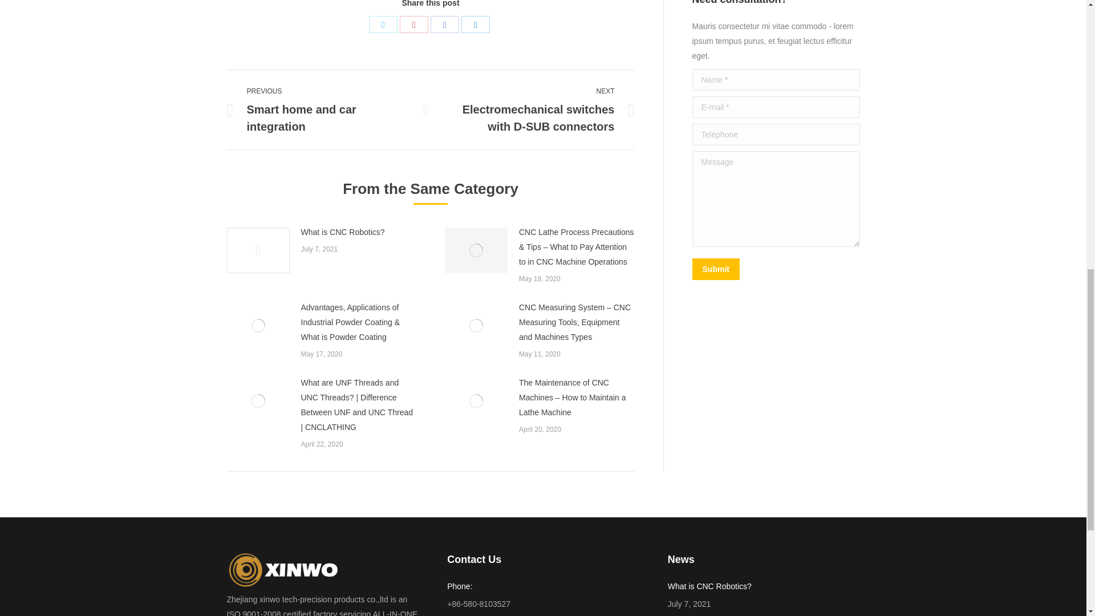 This screenshot has height=616, width=1095. Describe the element at coordinates (444, 25) in the screenshot. I see `Share on Facebook` at that location.